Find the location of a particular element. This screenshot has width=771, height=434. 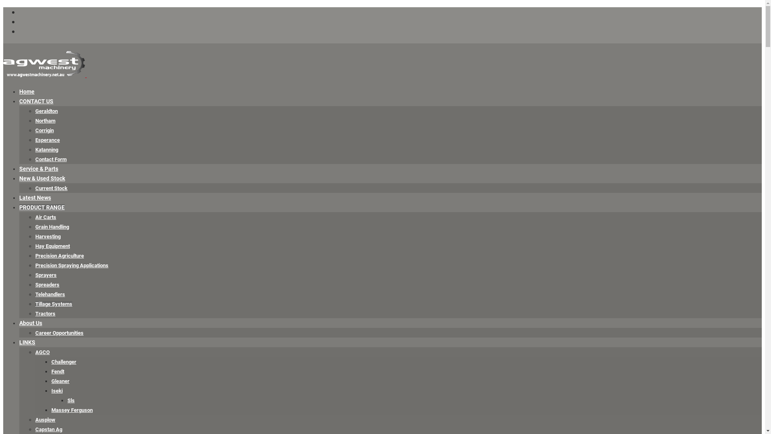

Tillage Systems is located at coordinates (54, 304).